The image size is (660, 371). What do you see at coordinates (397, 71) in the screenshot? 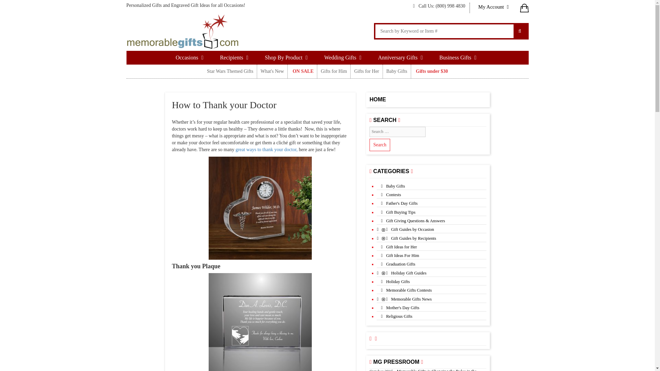
I see `Baby Gifts` at bounding box center [397, 71].